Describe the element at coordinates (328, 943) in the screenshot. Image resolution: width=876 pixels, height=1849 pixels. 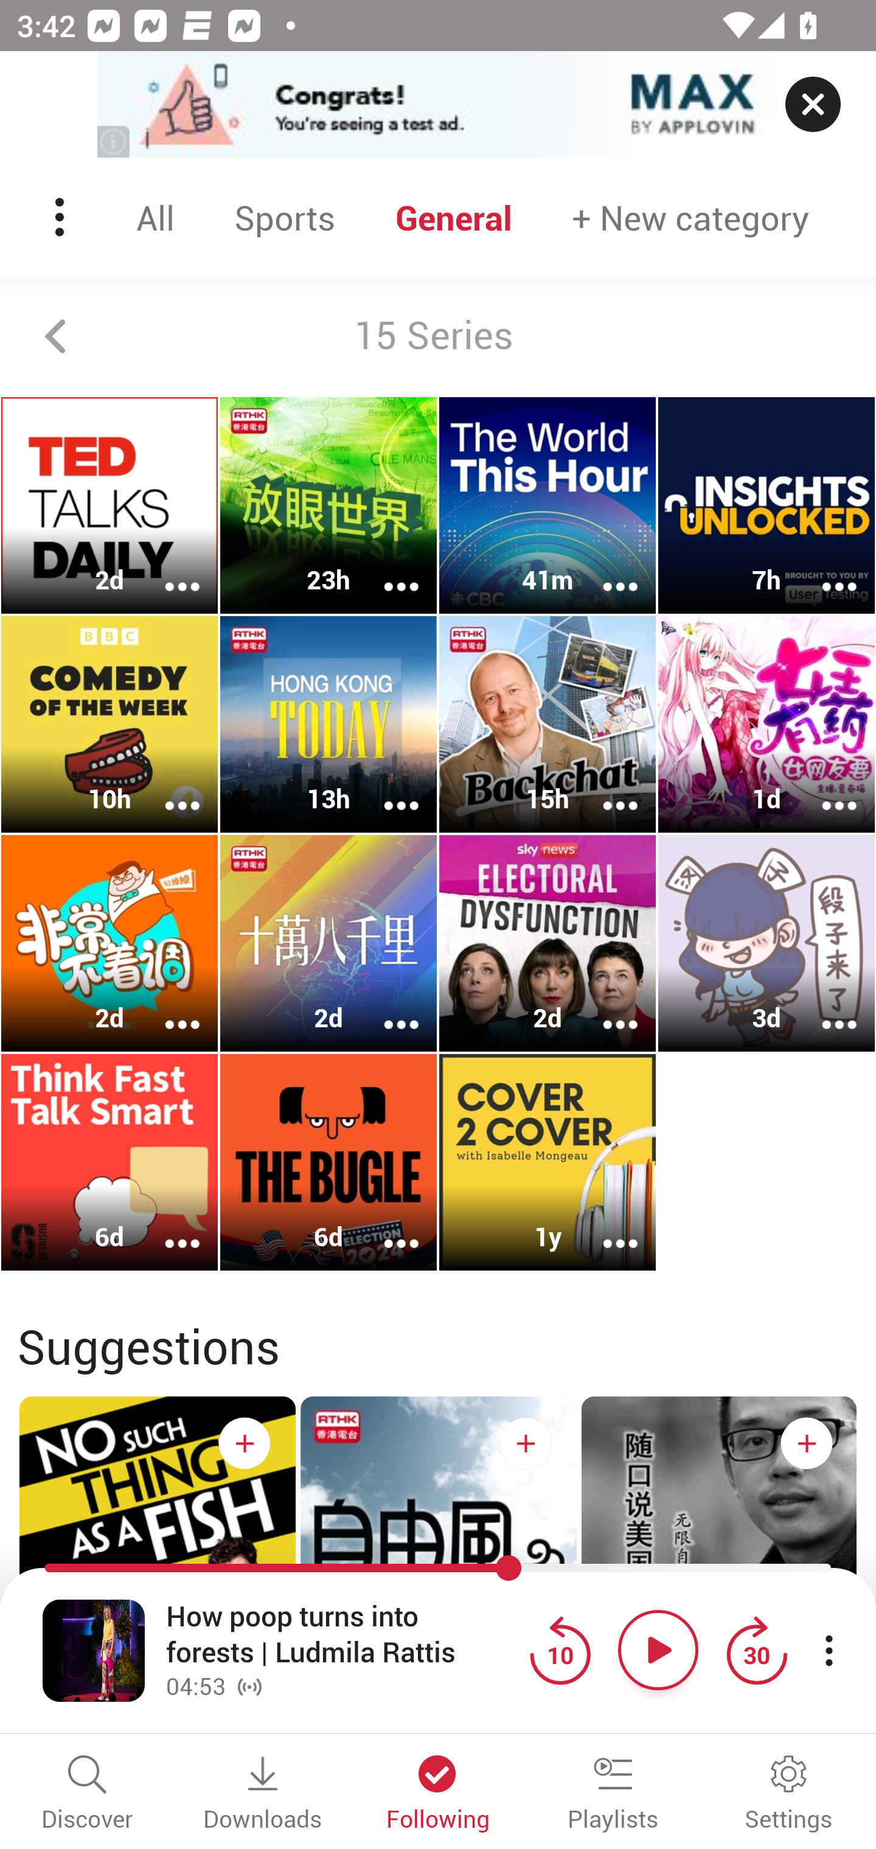
I see `十萬八千里 2d More options More options` at that location.